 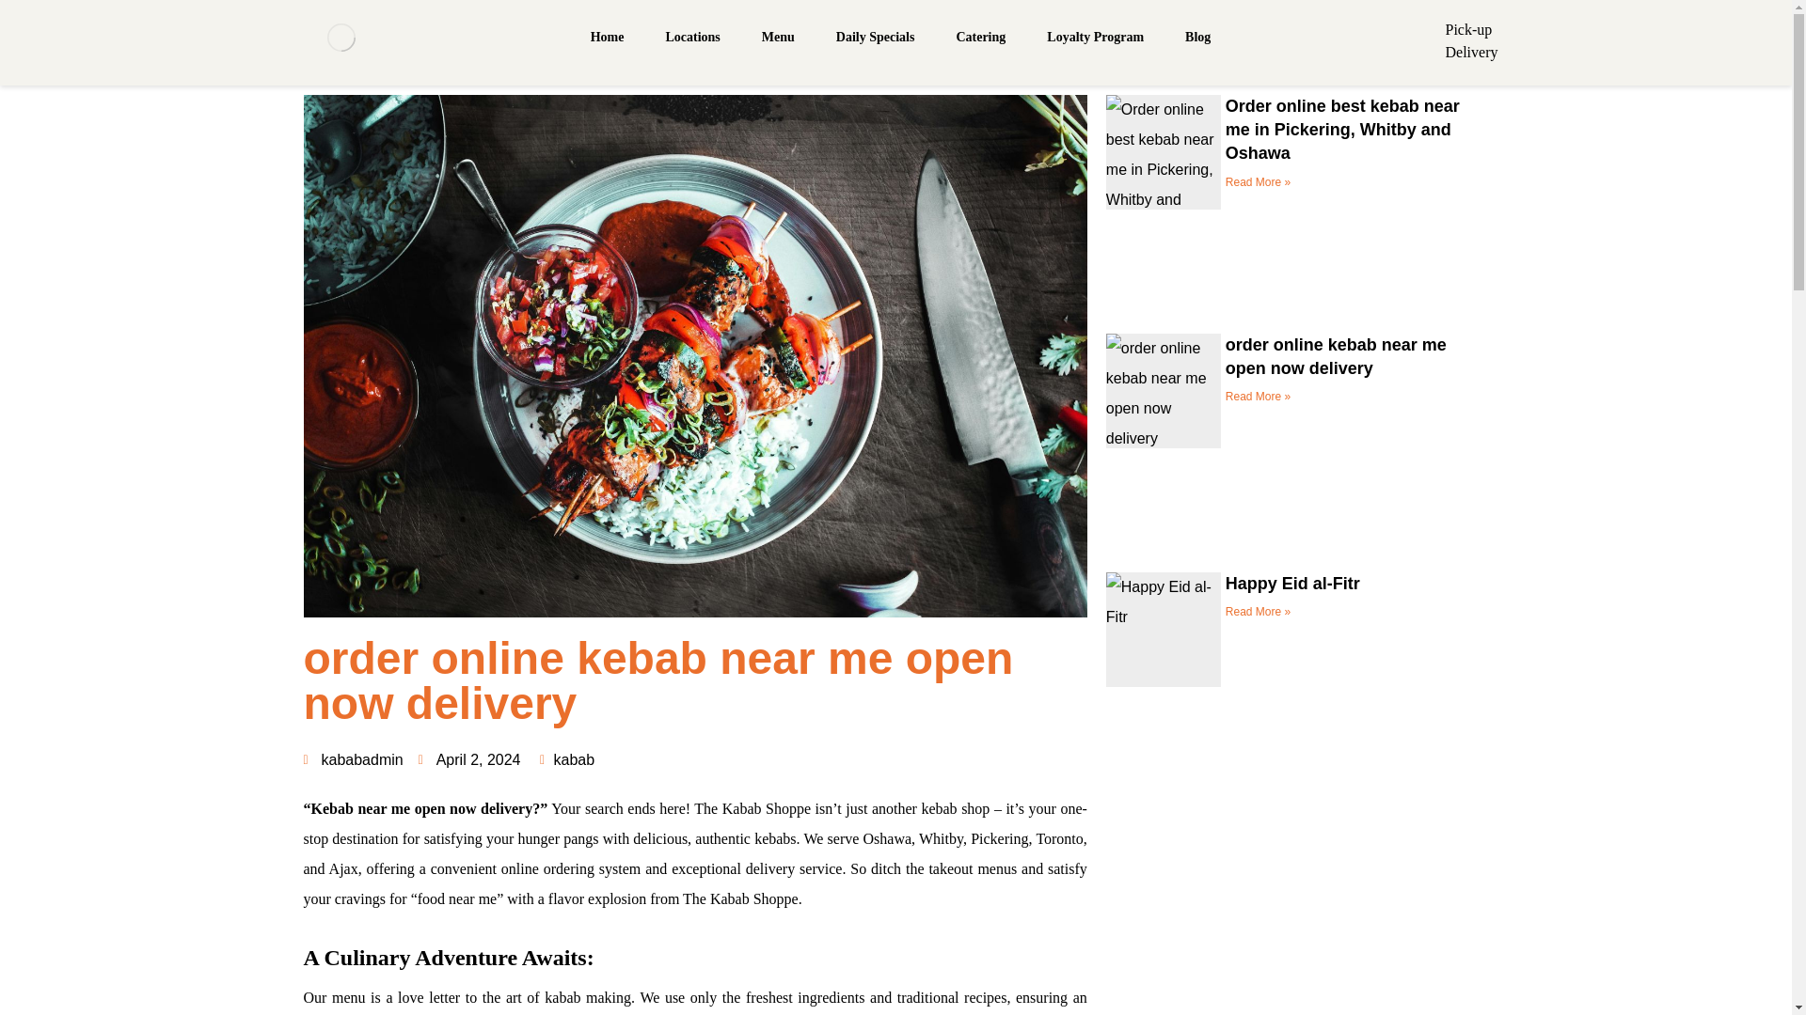 What do you see at coordinates (980, 38) in the screenshot?
I see `Catering` at bounding box center [980, 38].